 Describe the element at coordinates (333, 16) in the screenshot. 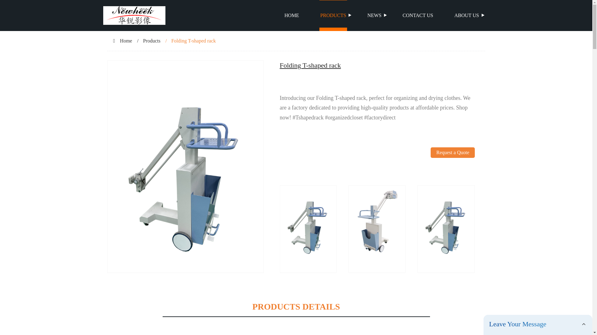

I see `PRODUCTS` at that location.